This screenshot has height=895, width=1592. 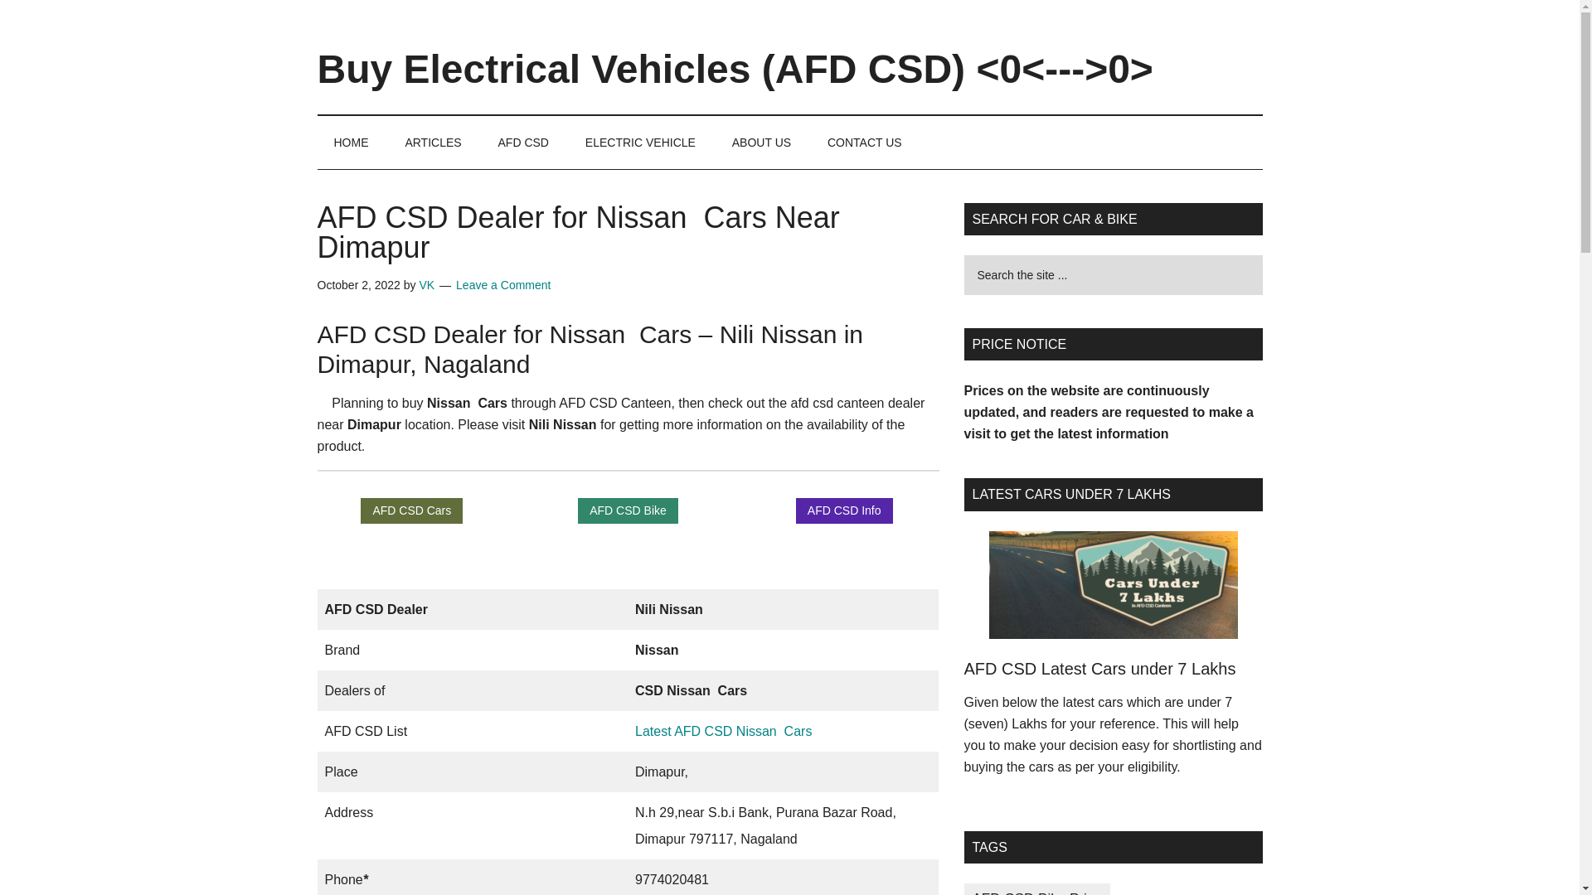 What do you see at coordinates (640, 143) in the screenshot?
I see `ELECTRIC VEHICLE` at bounding box center [640, 143].